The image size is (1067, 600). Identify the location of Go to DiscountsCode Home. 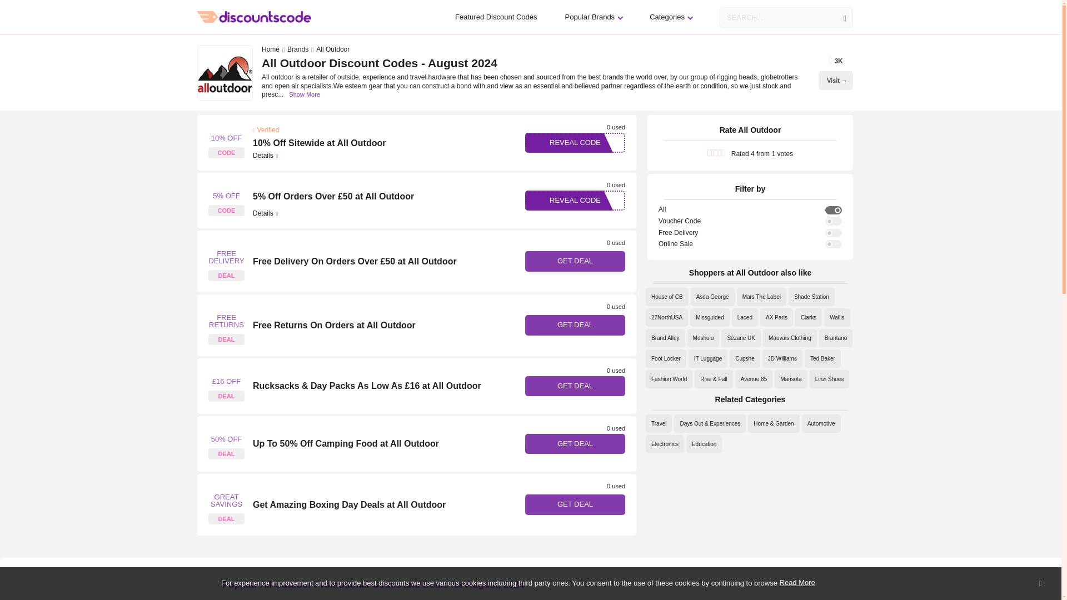
(255, 17).